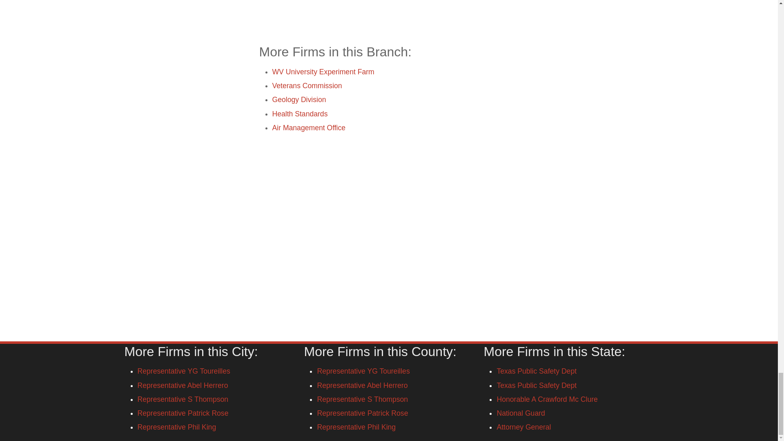  Describe the element at coordinates (323, 72) in the screenshot. I see `WV University Experiment Farm` at that location.